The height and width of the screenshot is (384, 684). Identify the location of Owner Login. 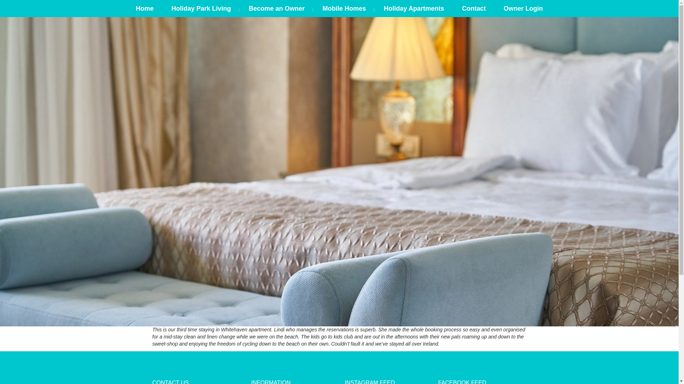
(523, 9).